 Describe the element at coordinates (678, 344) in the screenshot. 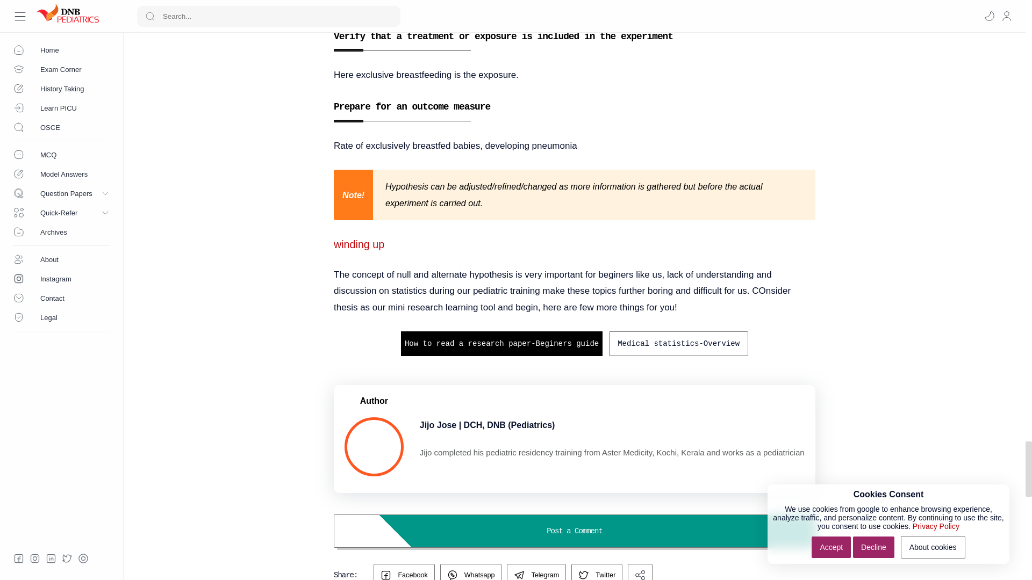

I see `Medical statistics-Overview` at that location.